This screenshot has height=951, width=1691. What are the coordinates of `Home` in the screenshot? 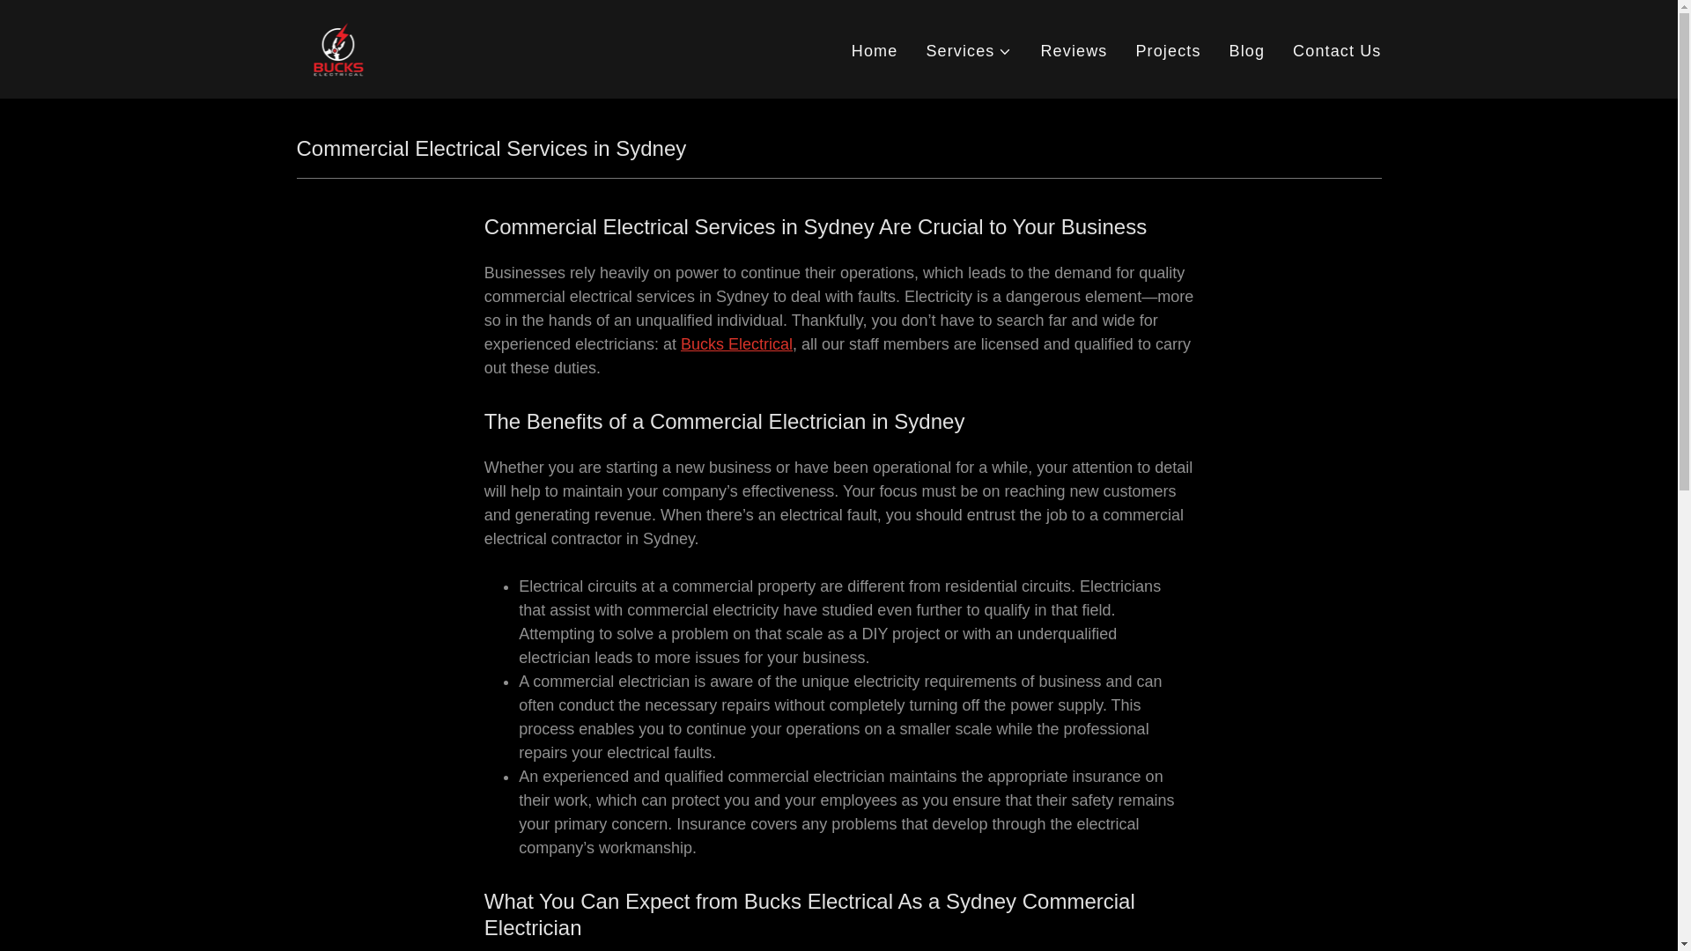 It's located at (875, 51).